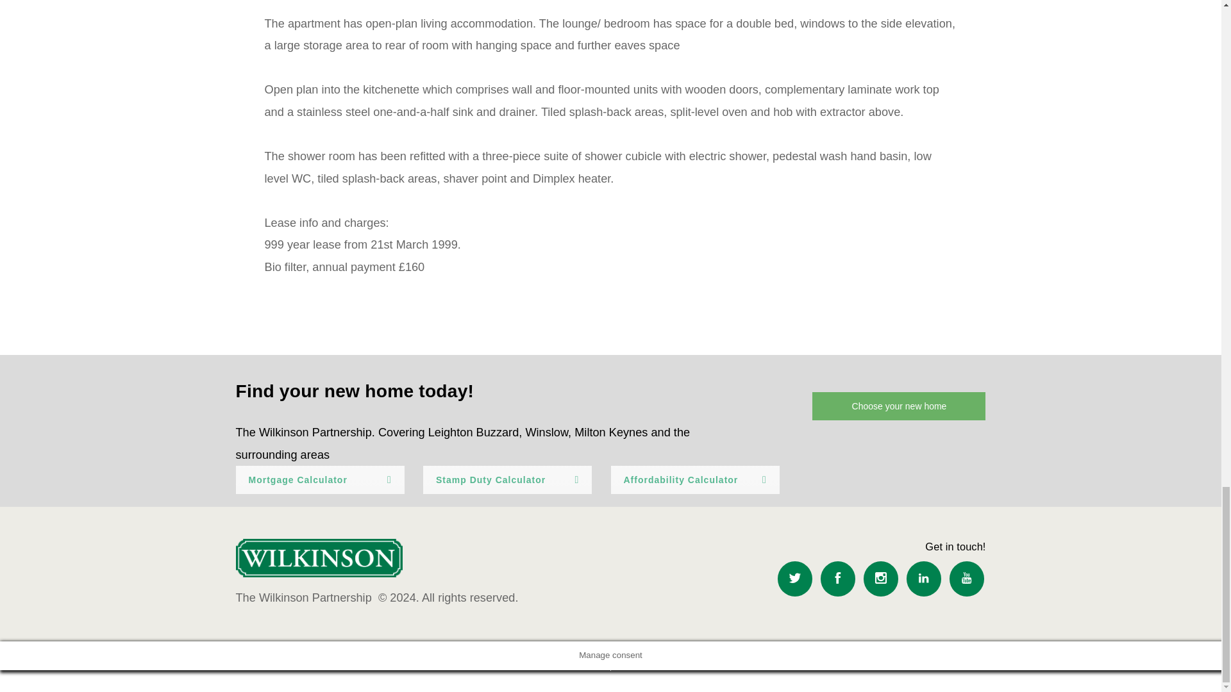  What do you see at coordinates (899, 406) in the screenshot?
I see `Choose your new home` at bounding box center [899, 406].